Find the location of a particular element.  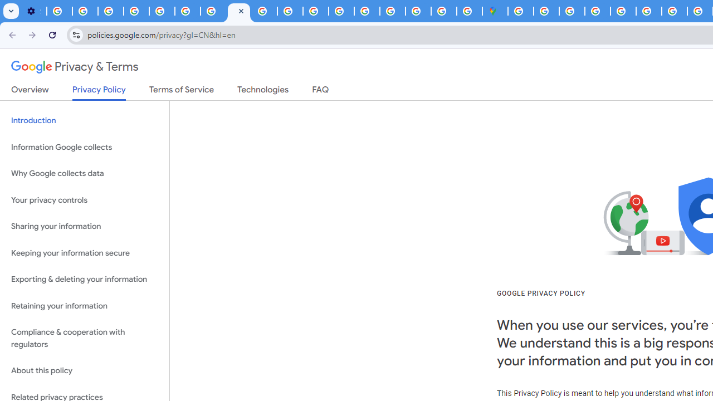

YouTube is located at coordinates (187, 11).